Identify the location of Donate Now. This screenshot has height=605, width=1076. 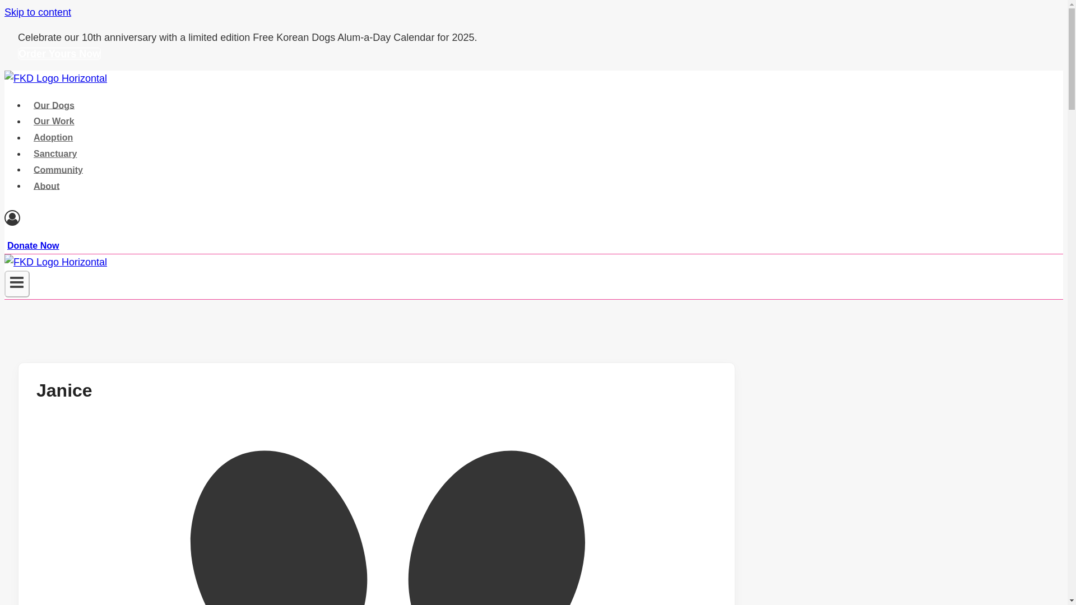
(33, 245).